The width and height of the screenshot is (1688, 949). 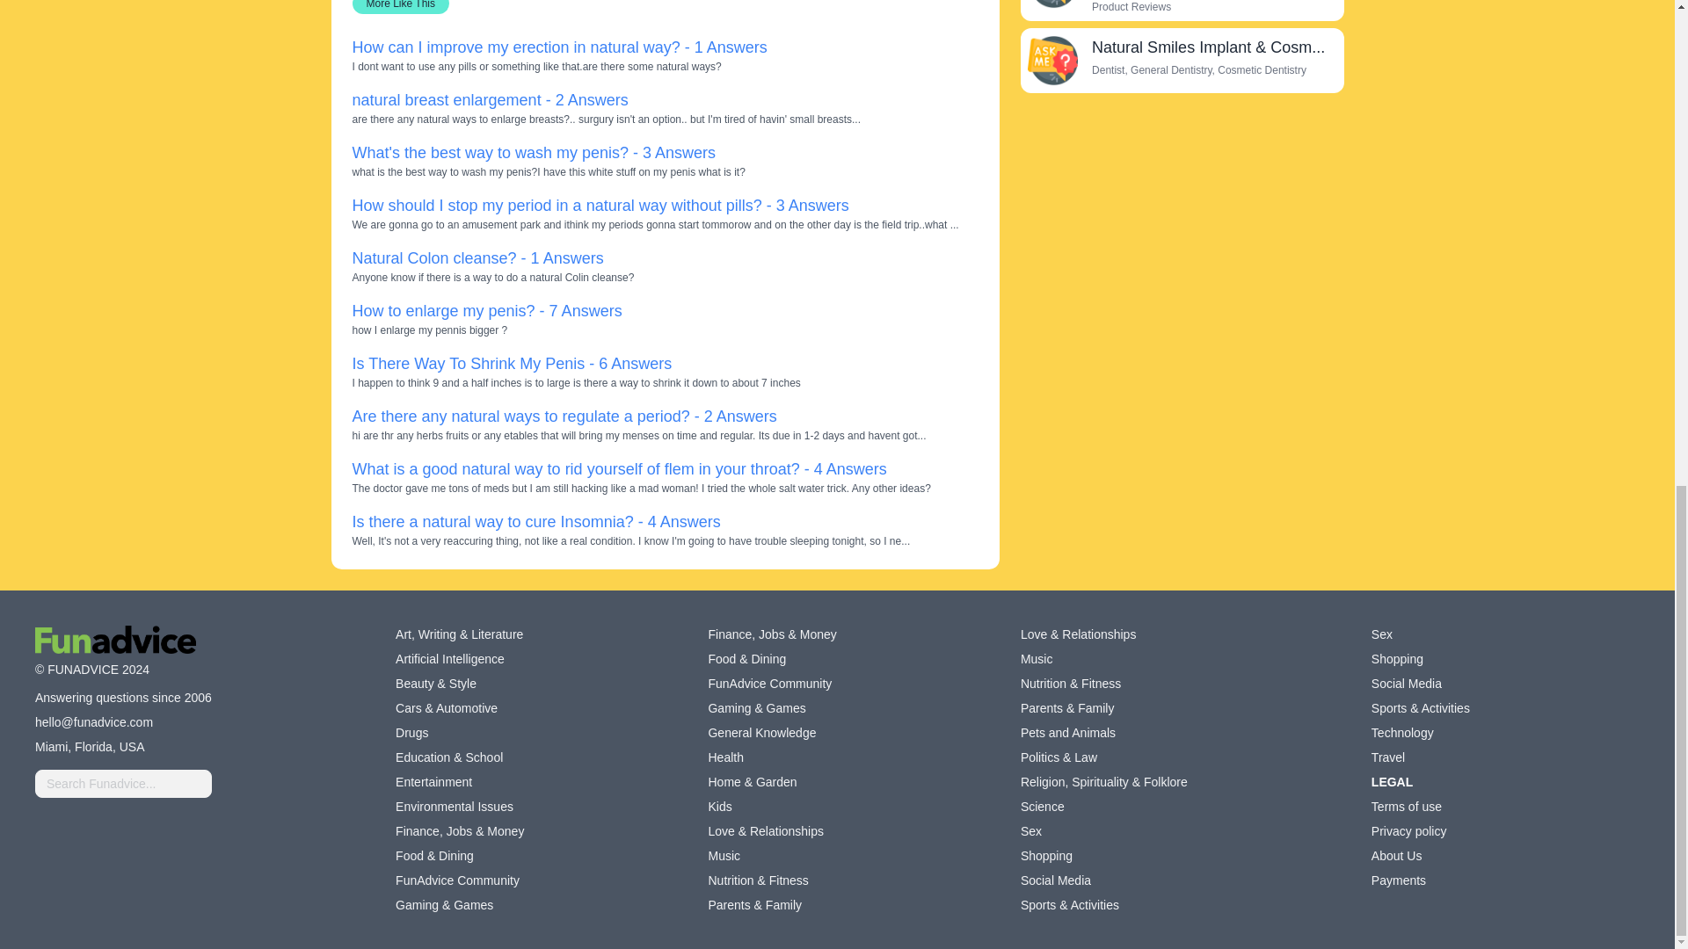 I want to click on Is There Way To Shrink My Penis - 6 Answers, so click(x=512, y=364).